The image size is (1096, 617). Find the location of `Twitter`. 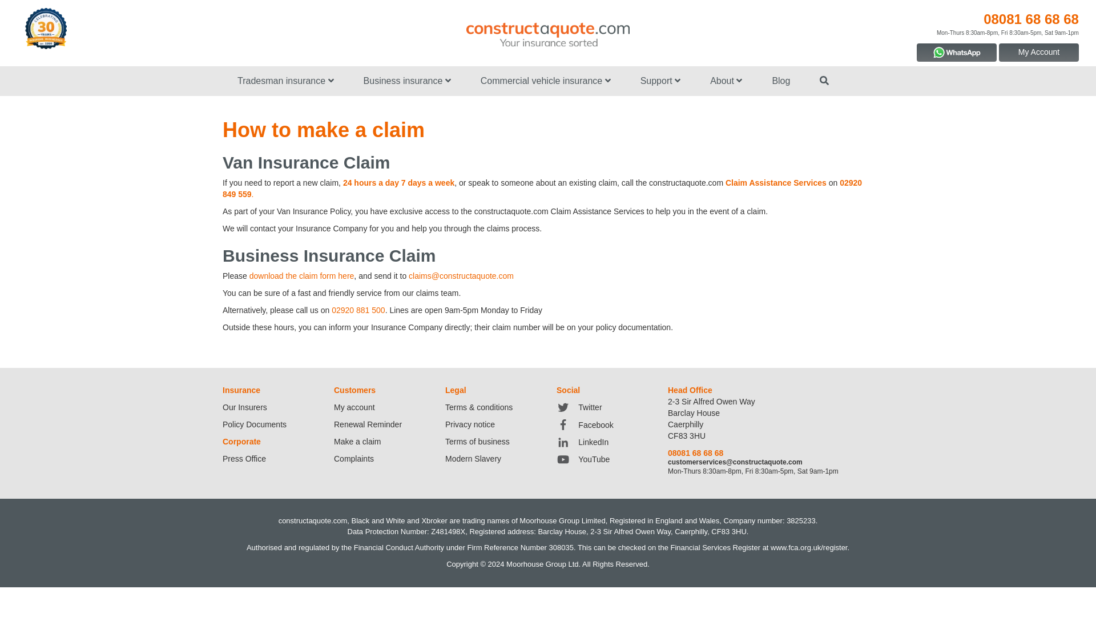

Twitter is located at coordinates (579, 407).